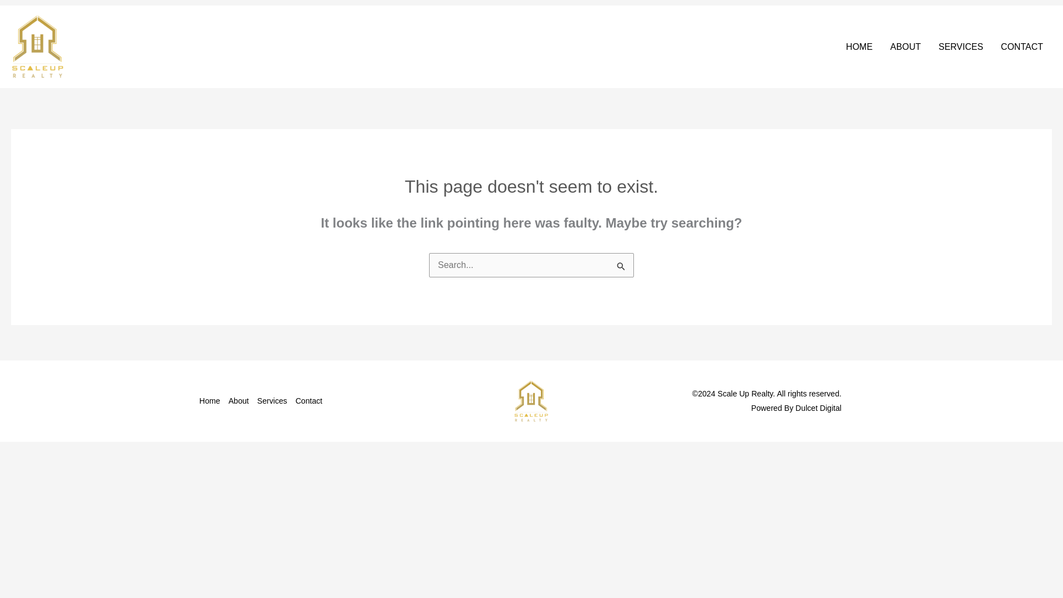 This screenshot has width=1063, height=598. I want to click on HOME, so click(859, 47).